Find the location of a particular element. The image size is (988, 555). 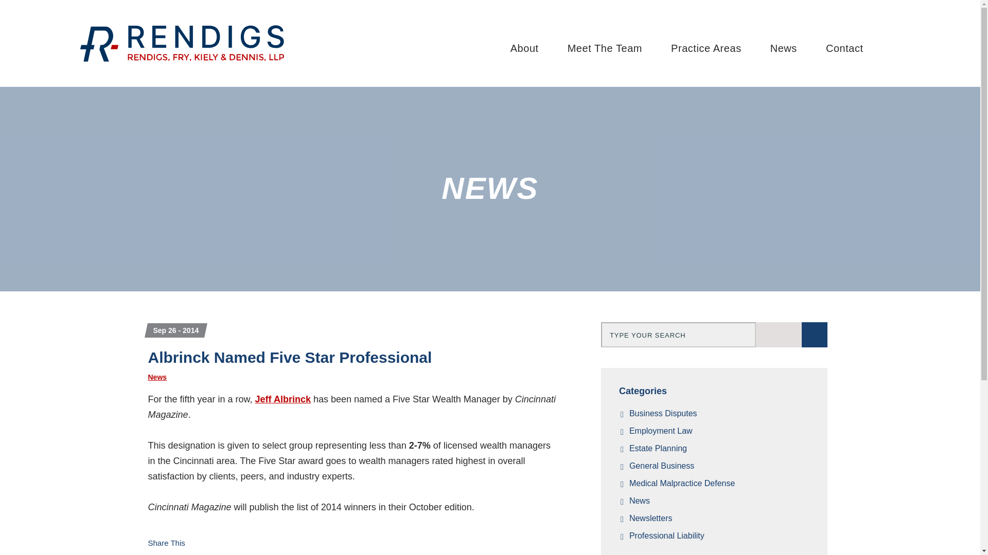

Meet The Team is located at coordinates (604, 48).